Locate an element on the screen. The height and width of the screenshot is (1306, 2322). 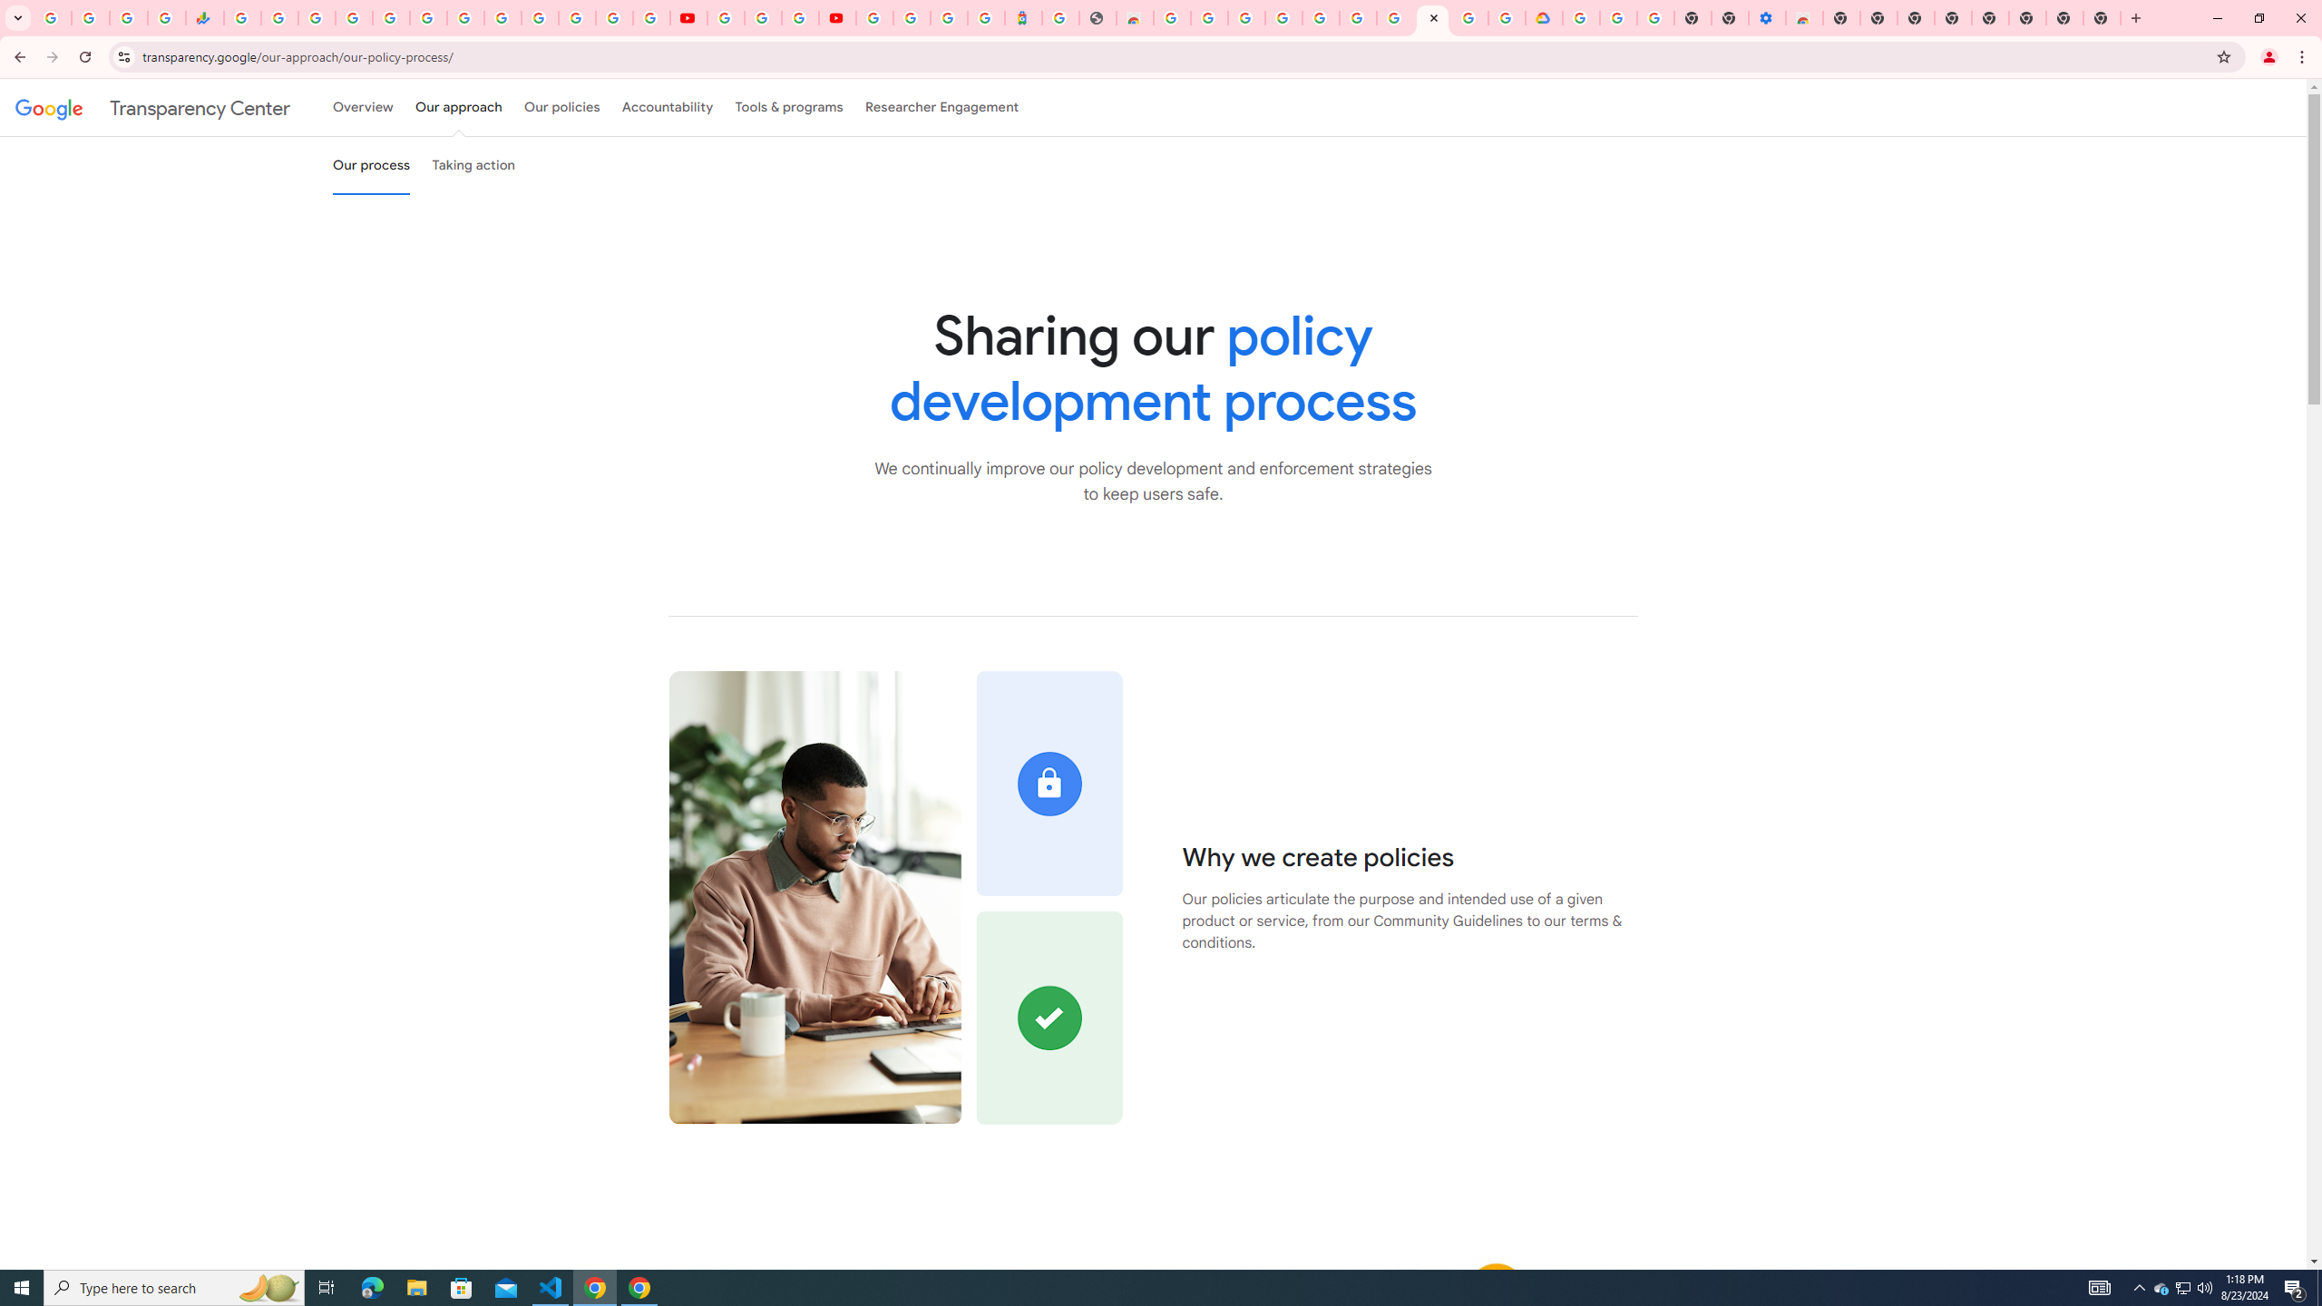
Google Account Help is located at coordinates (762, 18).